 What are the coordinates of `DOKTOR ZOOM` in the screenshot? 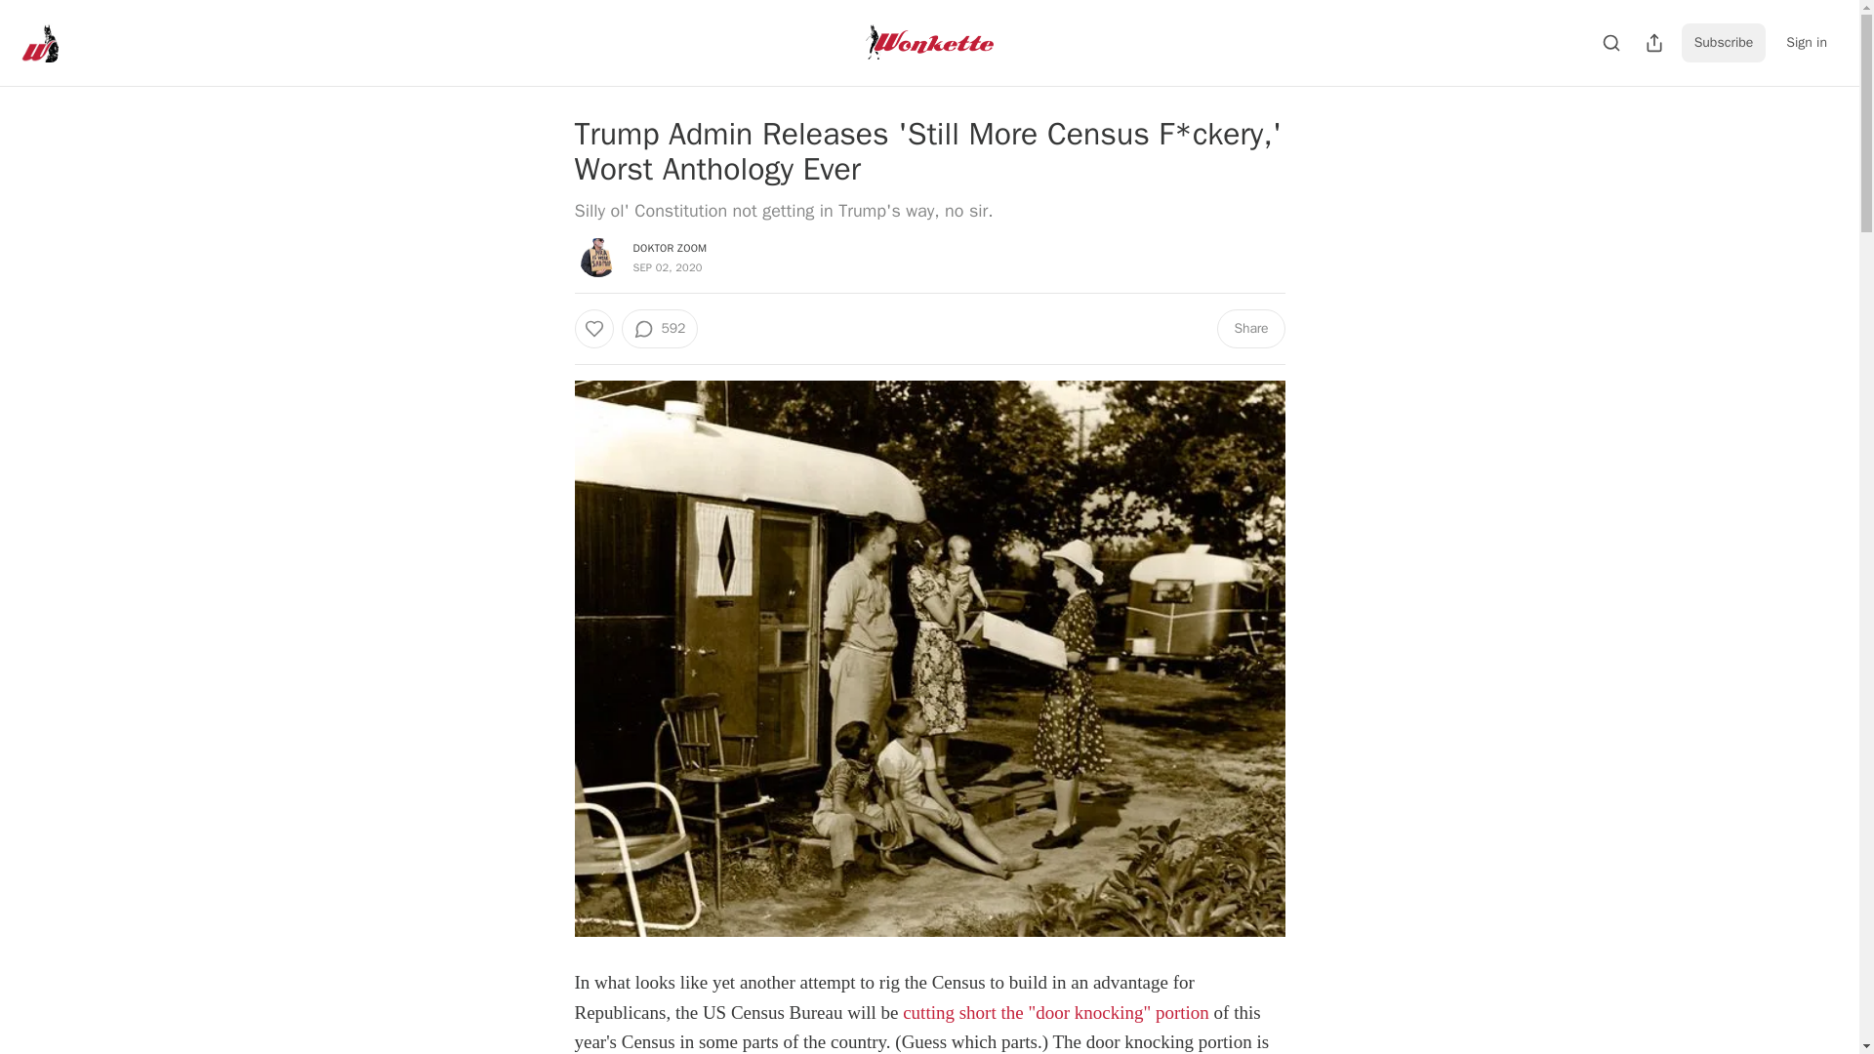 It's located at (670, 248).